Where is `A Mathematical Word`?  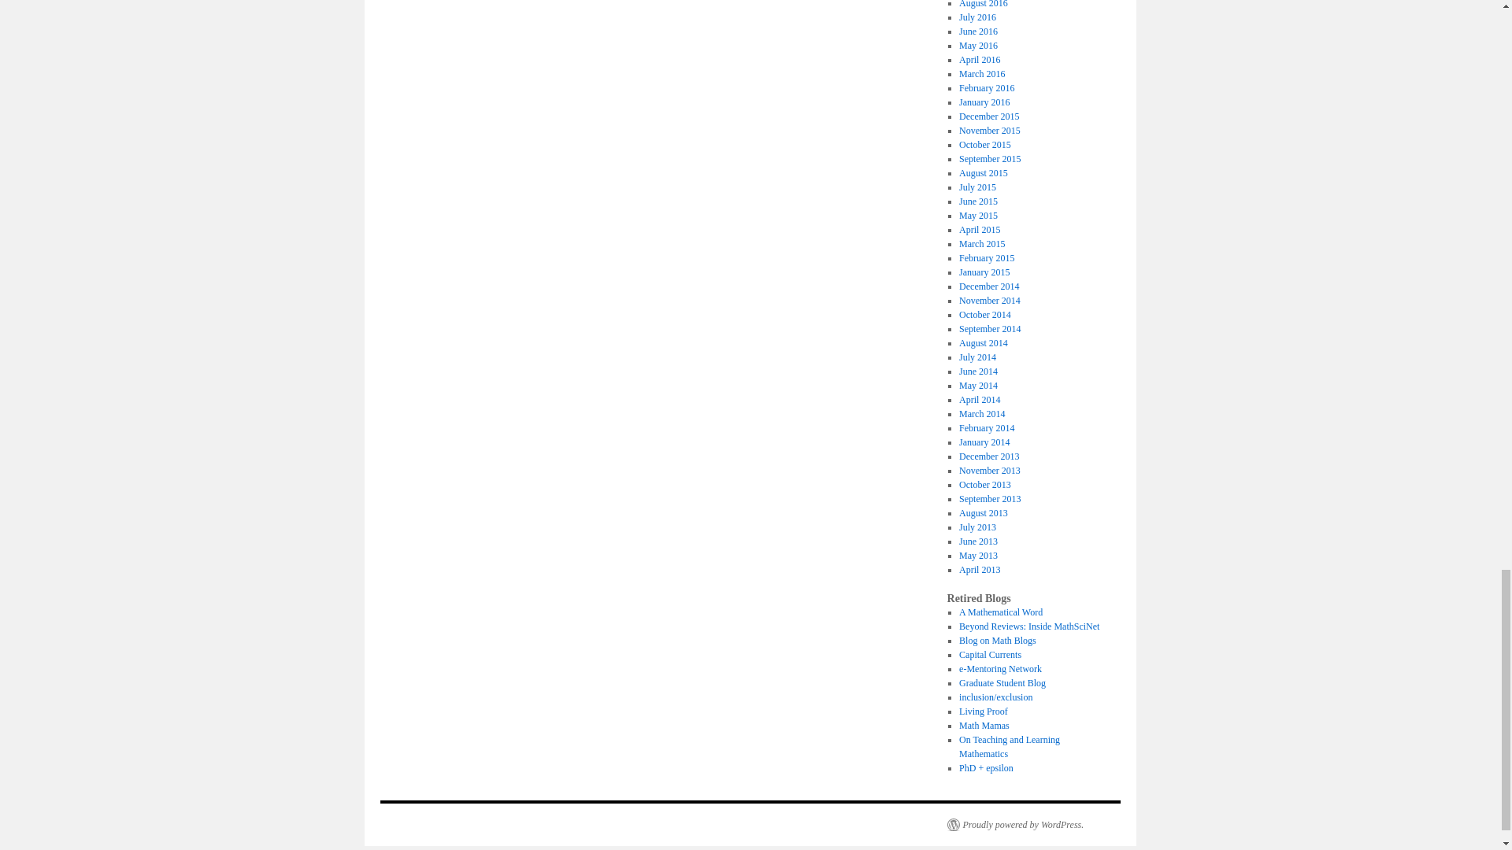
A Mathematical Word is located at coordinates (1000, 612).